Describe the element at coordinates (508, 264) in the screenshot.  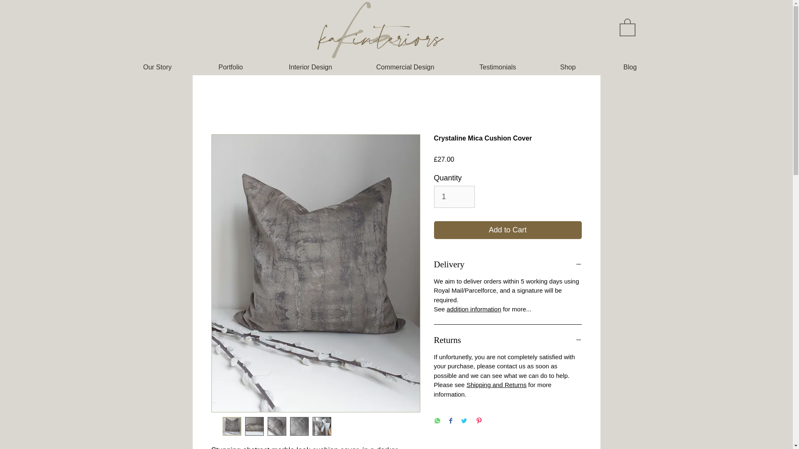
I see `Delivery` at that location.